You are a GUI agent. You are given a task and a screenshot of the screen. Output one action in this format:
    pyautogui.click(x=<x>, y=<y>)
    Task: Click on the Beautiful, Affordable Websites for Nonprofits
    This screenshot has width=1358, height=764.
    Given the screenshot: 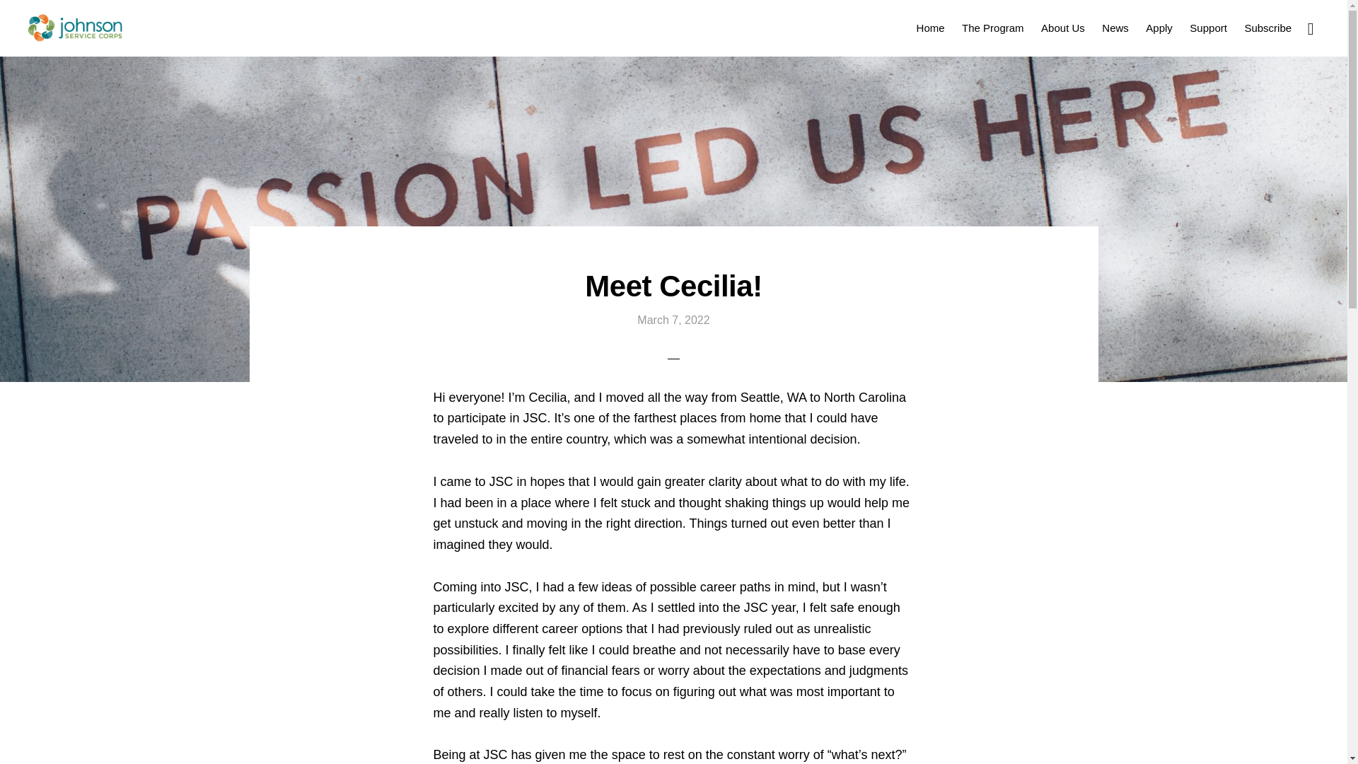 What is the action you would take?
    pyautogui.click(x=880, y=729)
    